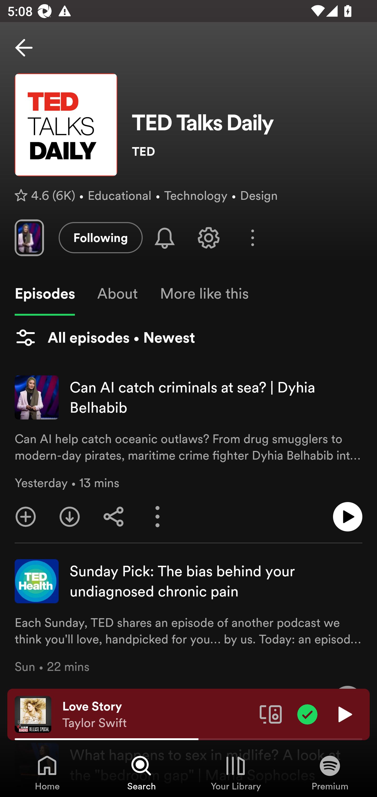 This screenshot has width=377, height=797. What do you see at coordinates (307, 714) in the screenshot?
I see `Item added` at bounding box center [307, 714].